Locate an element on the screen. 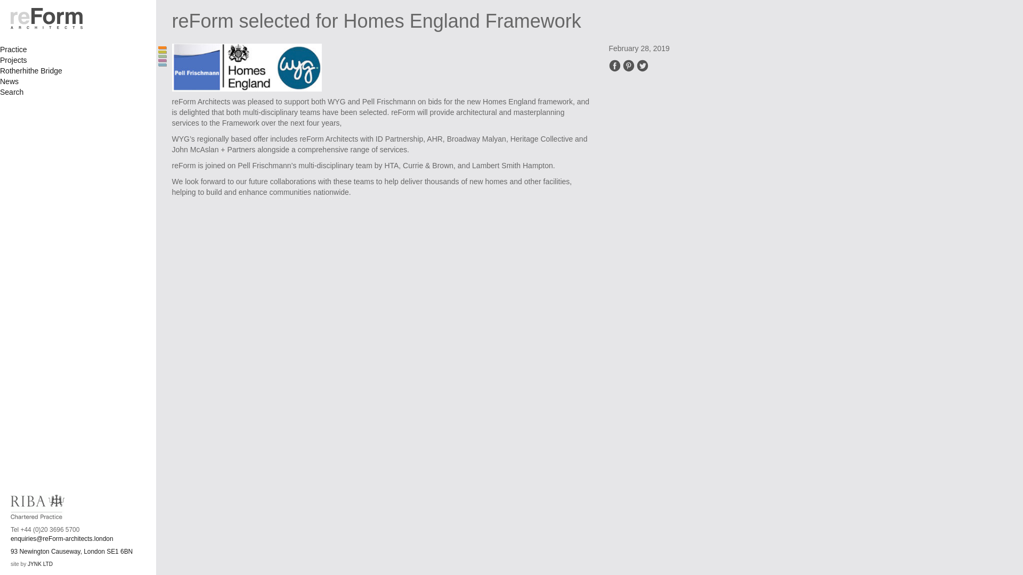  Rotherhithe Bridge is located at coordinates (31, 71).